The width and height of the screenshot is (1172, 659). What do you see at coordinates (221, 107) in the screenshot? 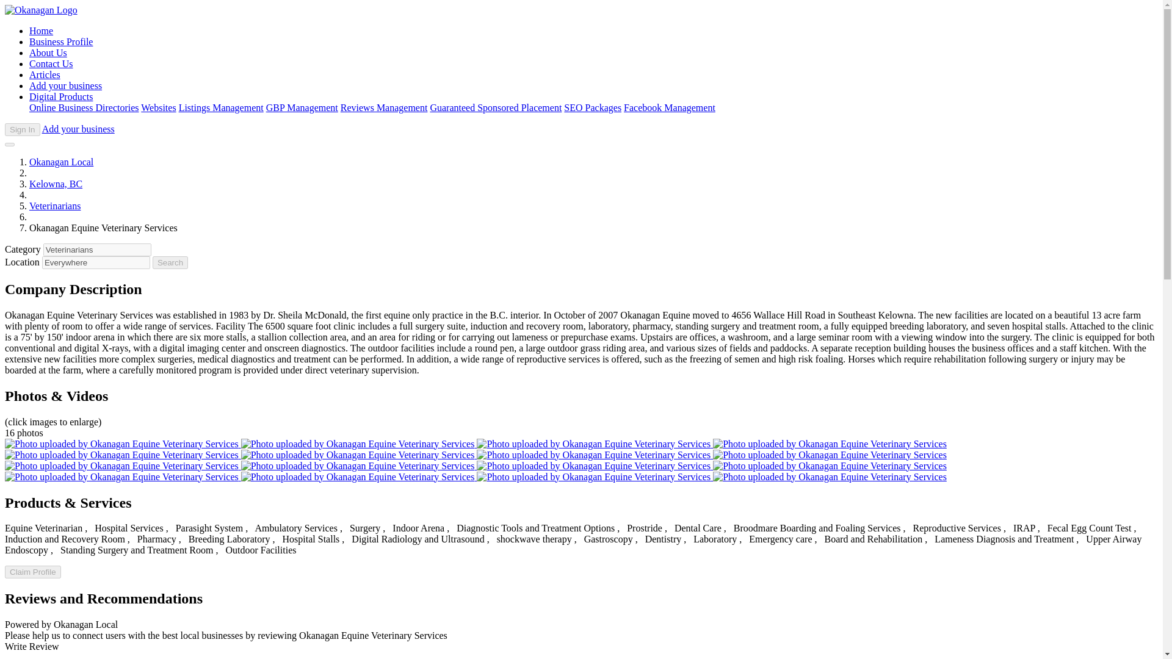
I see `Listings Management` at bounding box center [221, 107].